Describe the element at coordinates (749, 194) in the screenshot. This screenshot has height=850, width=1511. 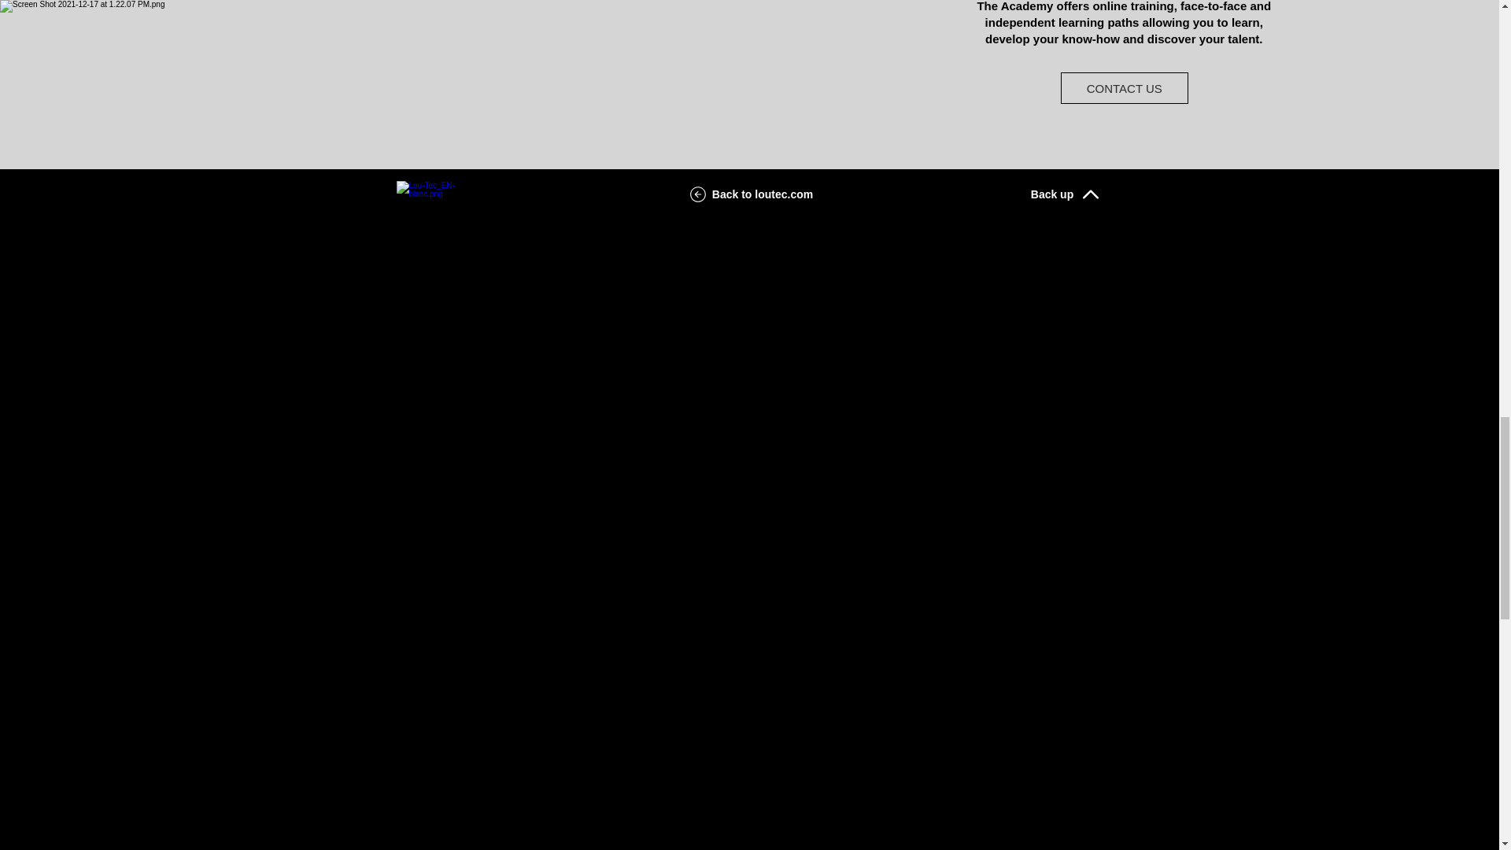
I see `Back to loutec.com` at that location.